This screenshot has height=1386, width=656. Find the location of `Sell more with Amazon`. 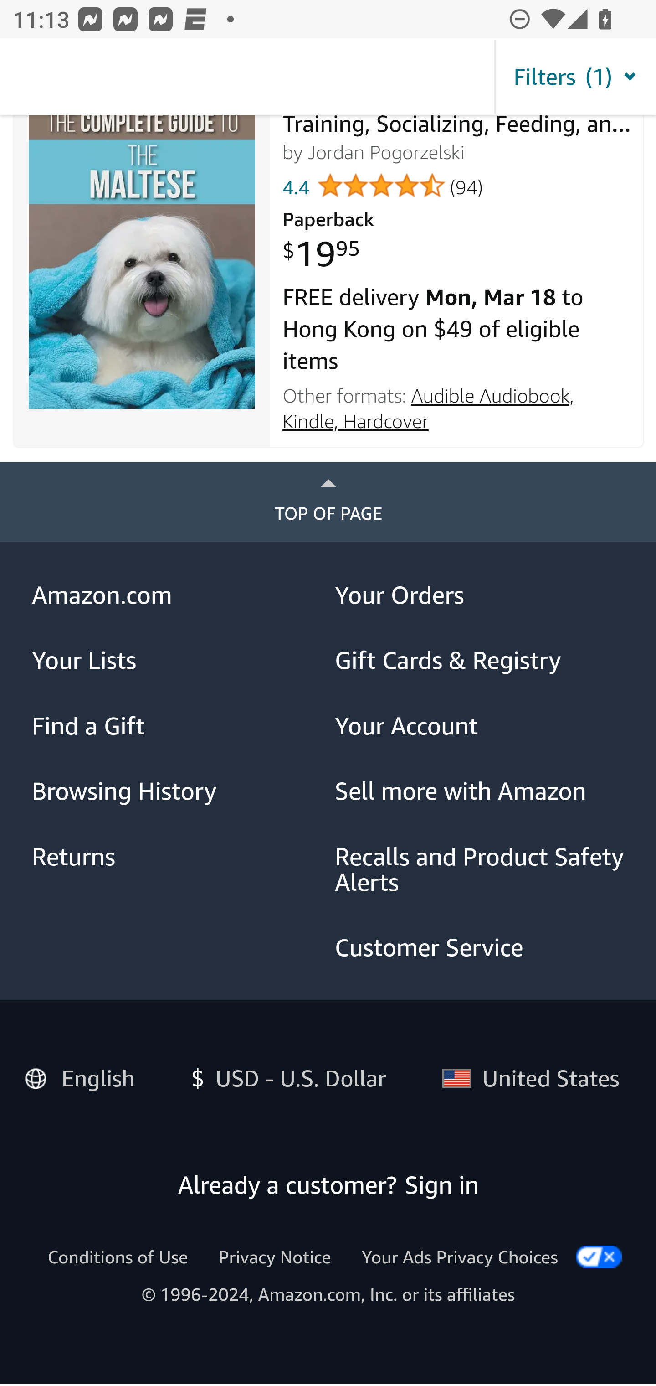

Sell more with Amazon is located at coordinates (480, 792).